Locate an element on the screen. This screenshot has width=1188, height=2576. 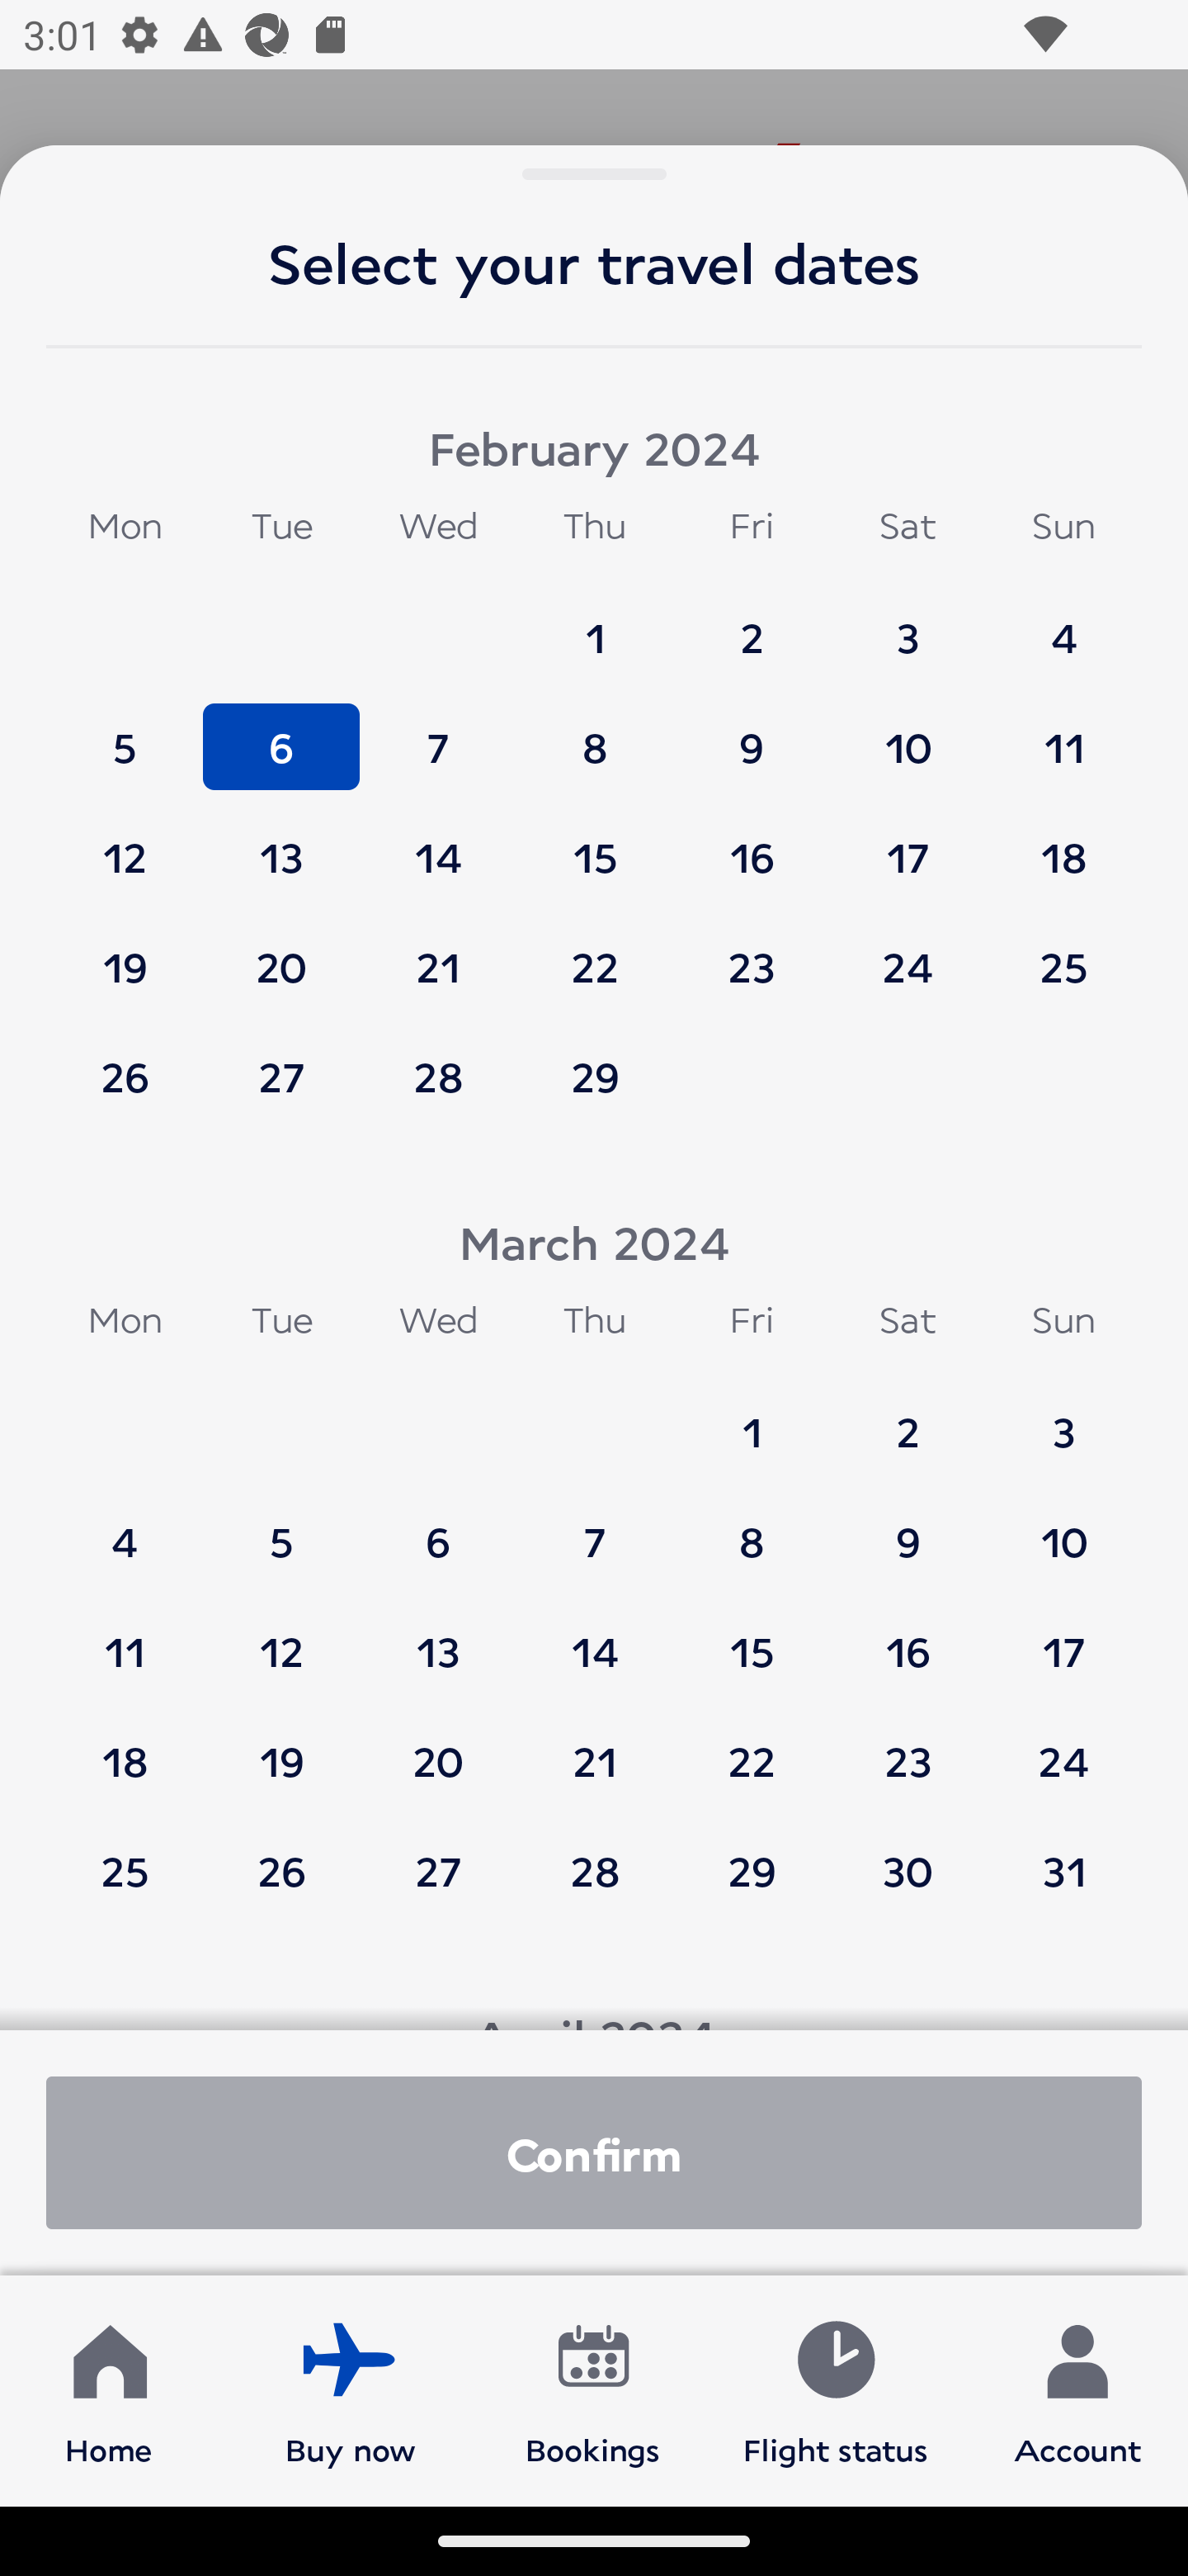
23 is located at coordinates (907, 1745).